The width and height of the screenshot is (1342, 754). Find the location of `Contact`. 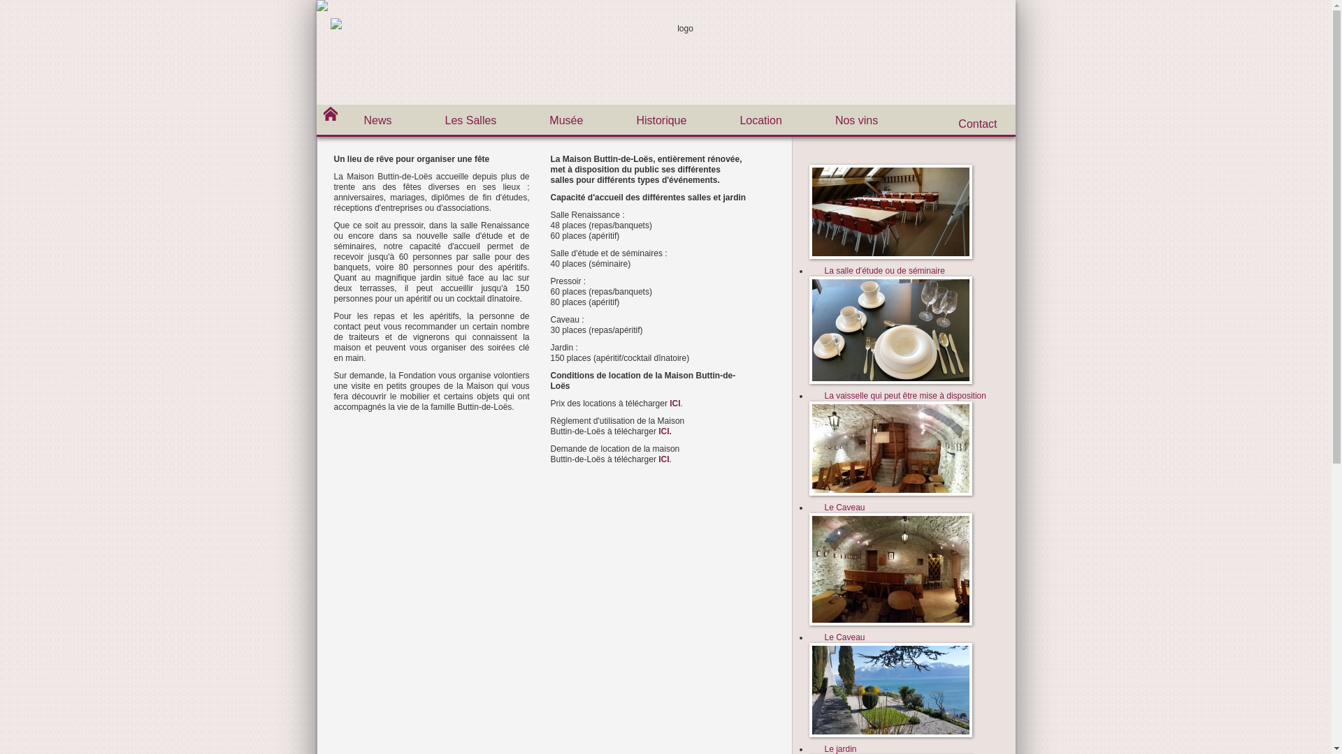

Contact is located at coordinates (977, 124).